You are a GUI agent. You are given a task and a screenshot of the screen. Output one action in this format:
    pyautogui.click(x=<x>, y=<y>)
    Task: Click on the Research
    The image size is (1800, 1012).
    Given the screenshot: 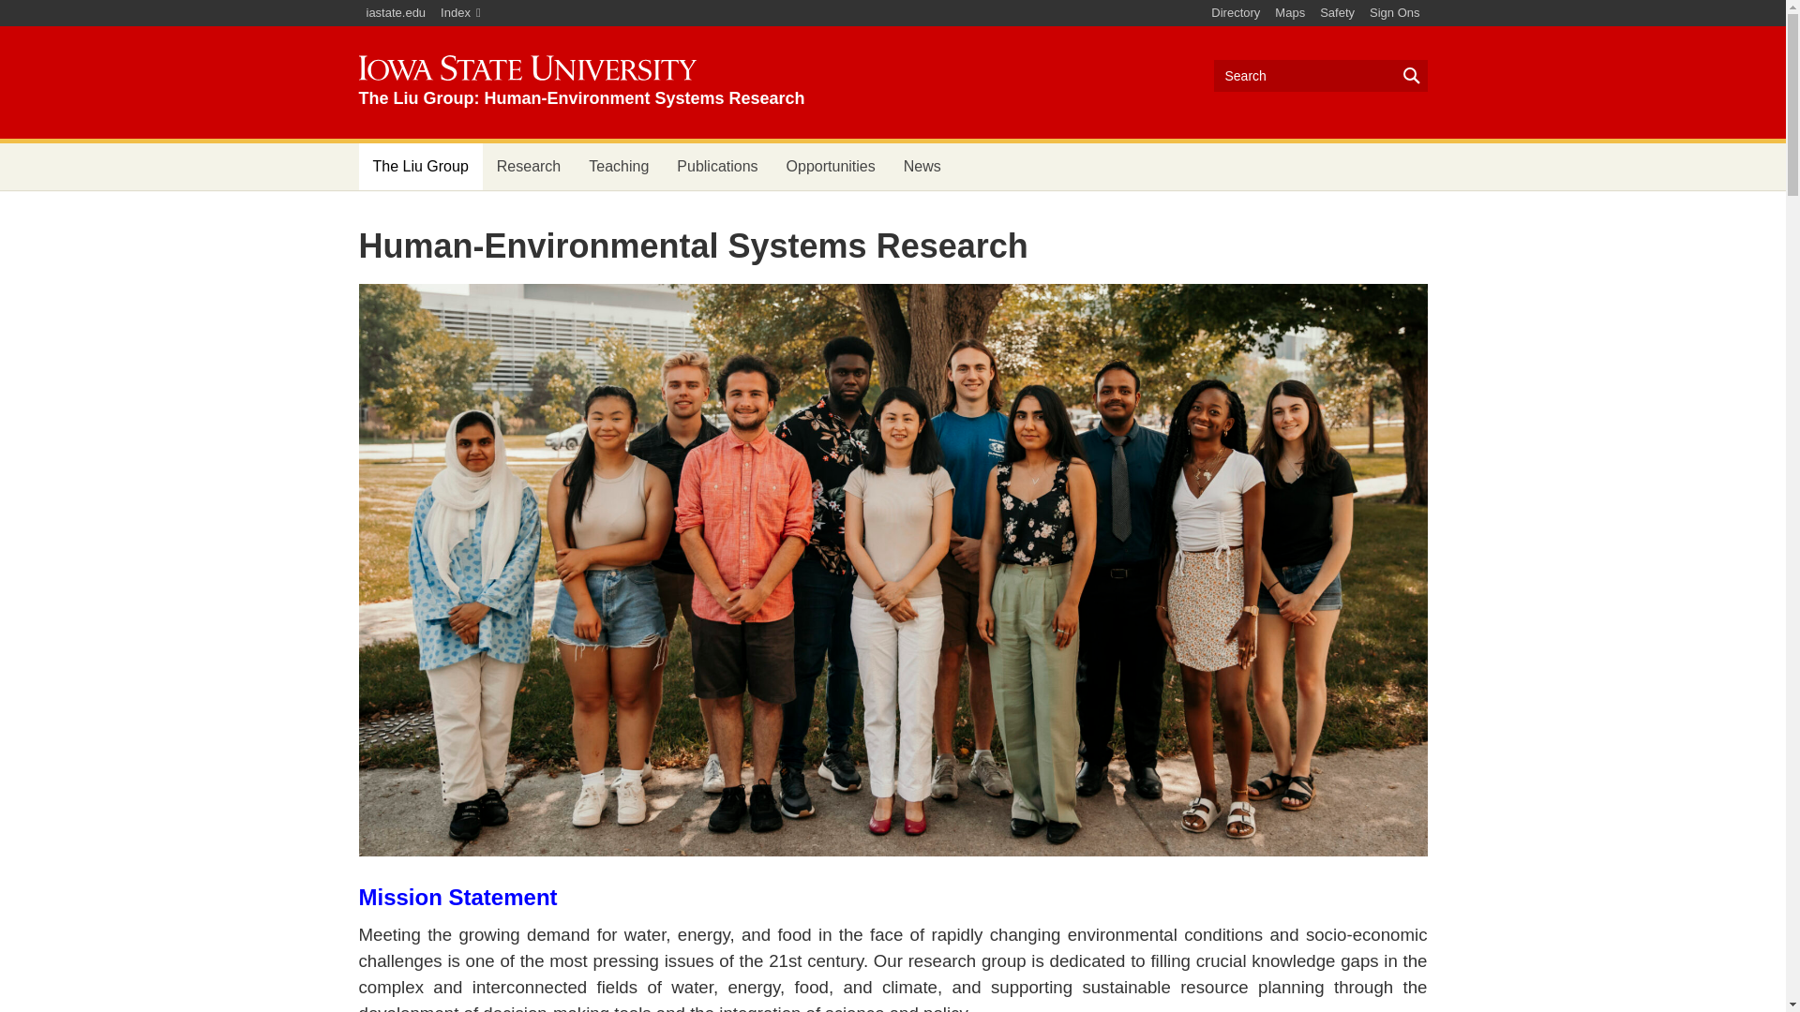 What is the action you would take?
    pyautogui.click(x=528, y=167)
    